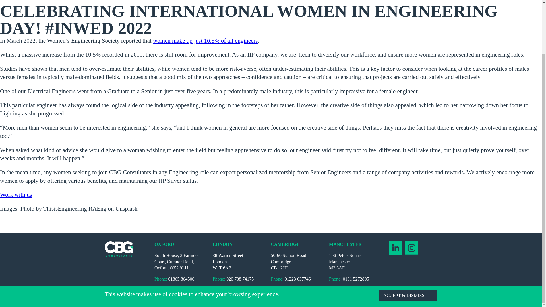 The width and height of the screenshot is (546, 307). I want to click on Privacy Policy, so click(204, 296).